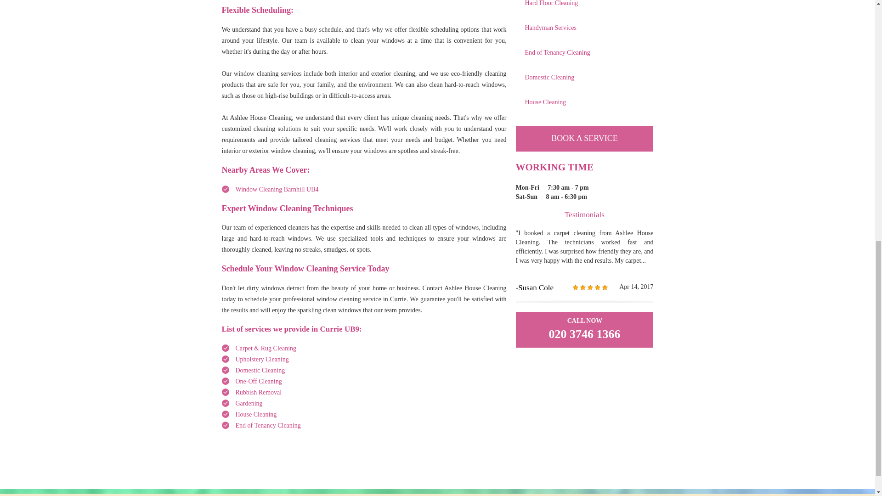 This screenshot has height=496, width=882. I want to click on Gardening, so click(249, 403).